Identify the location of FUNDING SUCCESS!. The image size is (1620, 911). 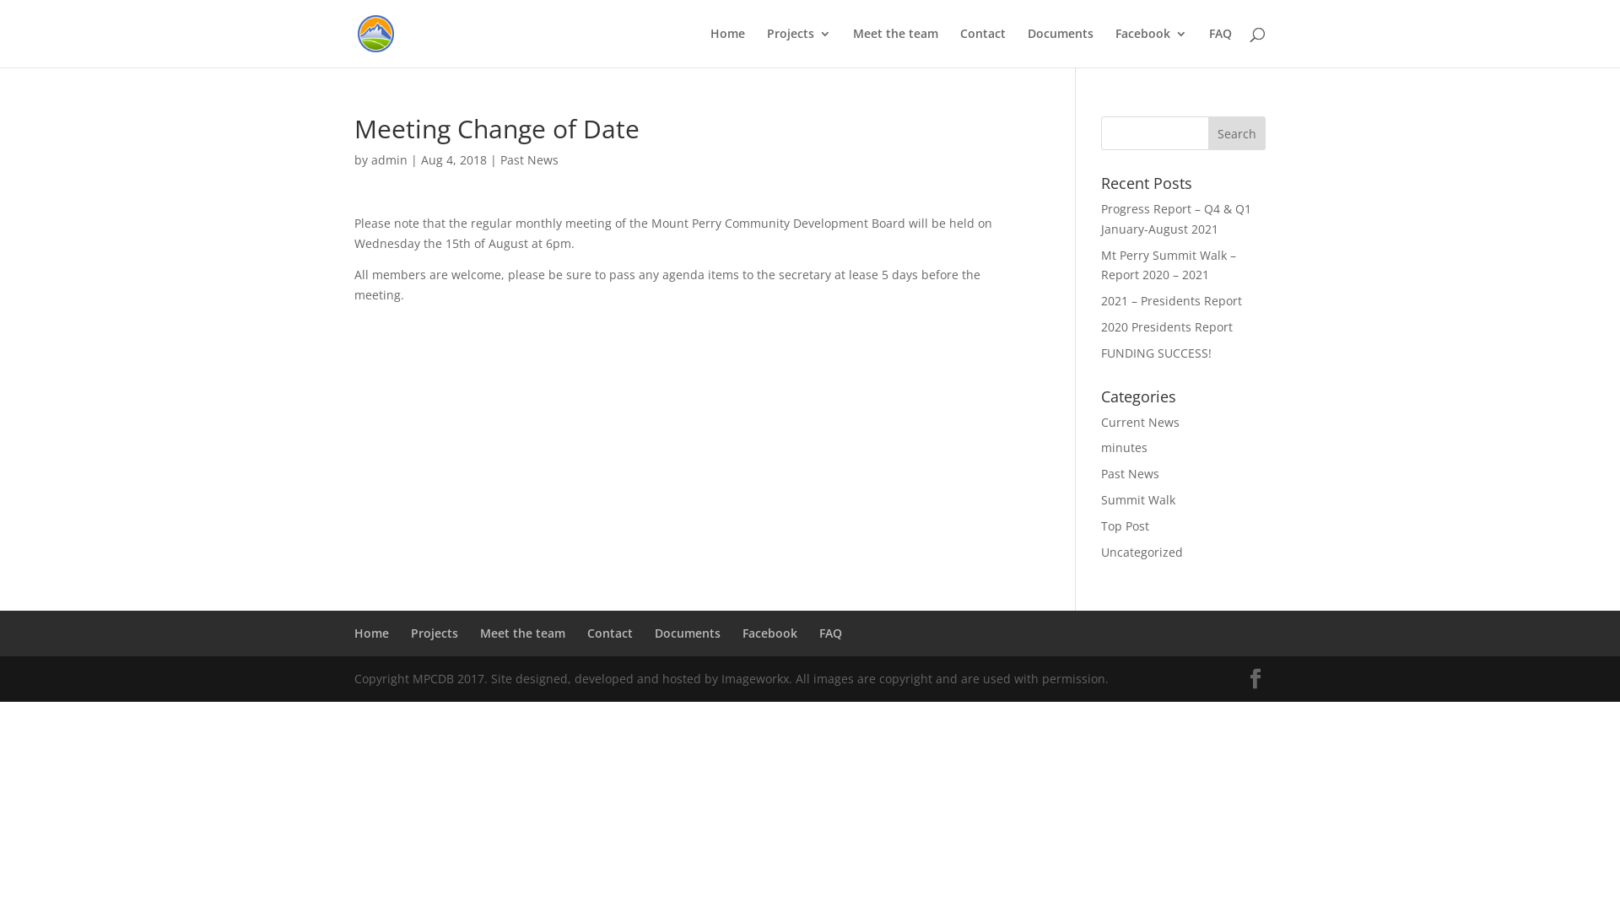
(1156, 353).